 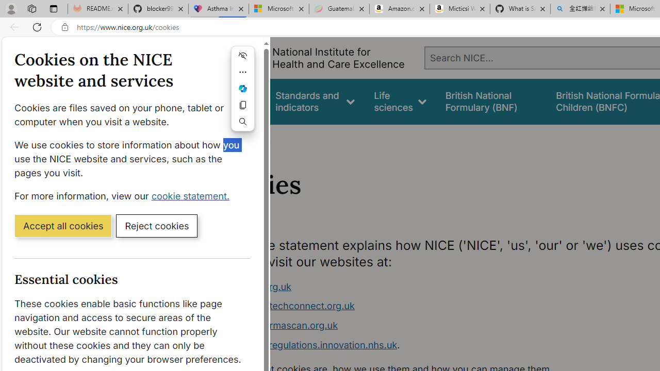 What do you see at coordinates (242, 56) in the screenshot?
I see `Hide menu` at bounding box center [242, 56].